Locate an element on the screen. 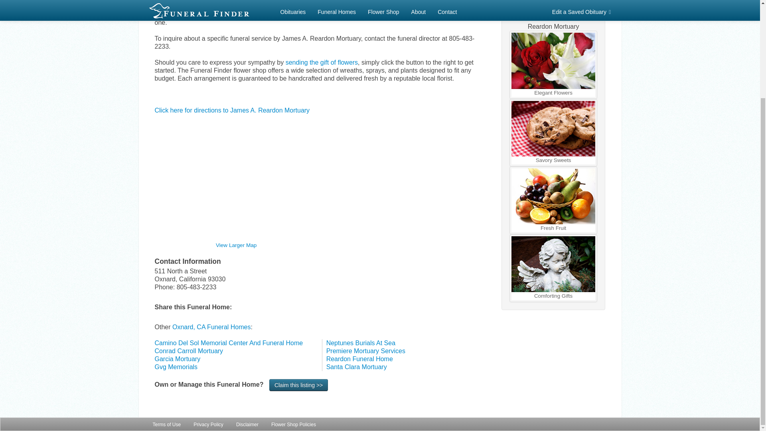  Neptunes Burials At Sea is located at coordinates (361, 343).